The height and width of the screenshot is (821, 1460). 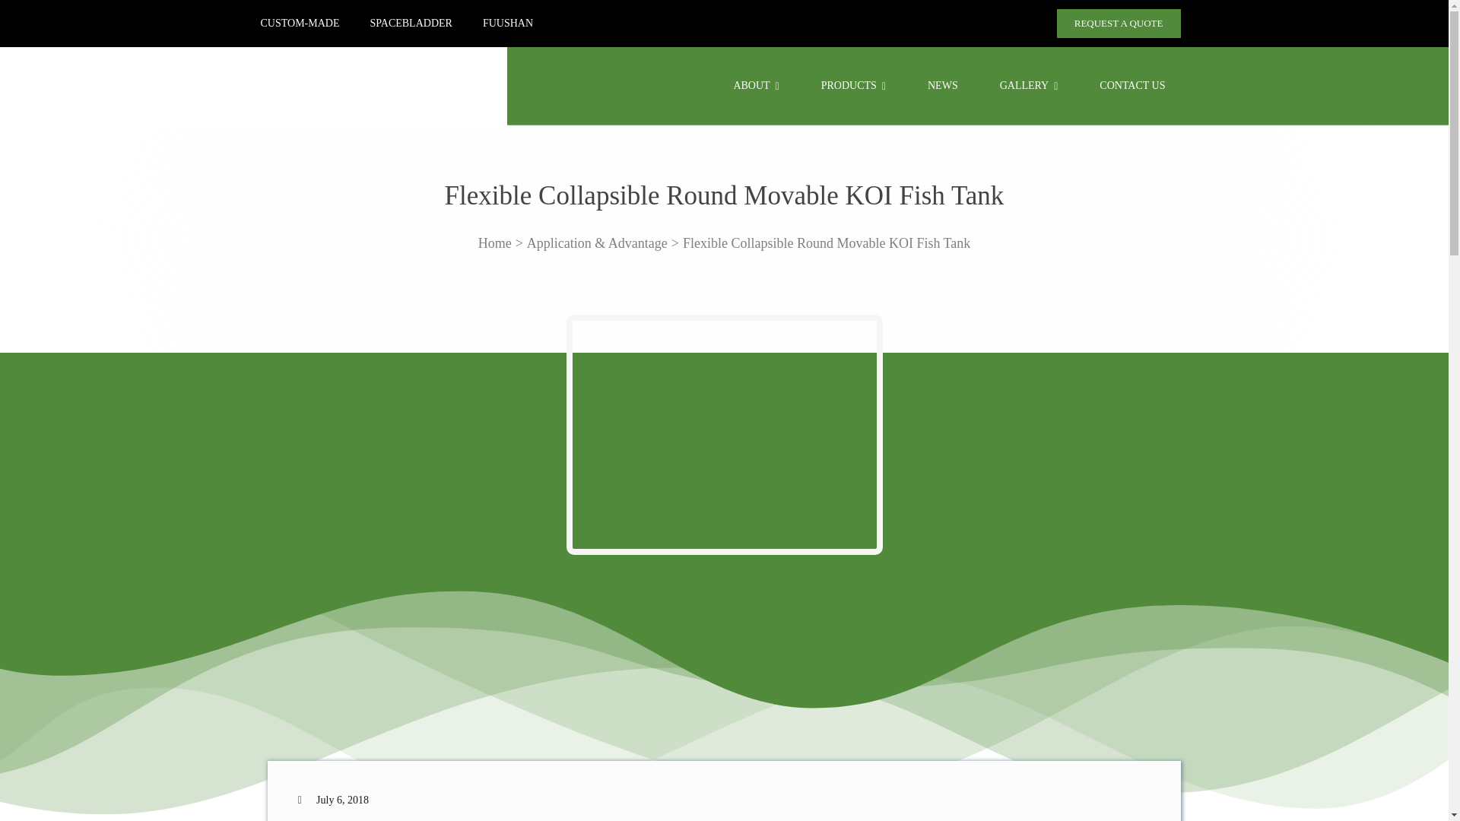 What do you see at coordinates (1119, 23) in the screenshot?
I see `REQUEST A QUOTE` at bounding box center [1119, 23].